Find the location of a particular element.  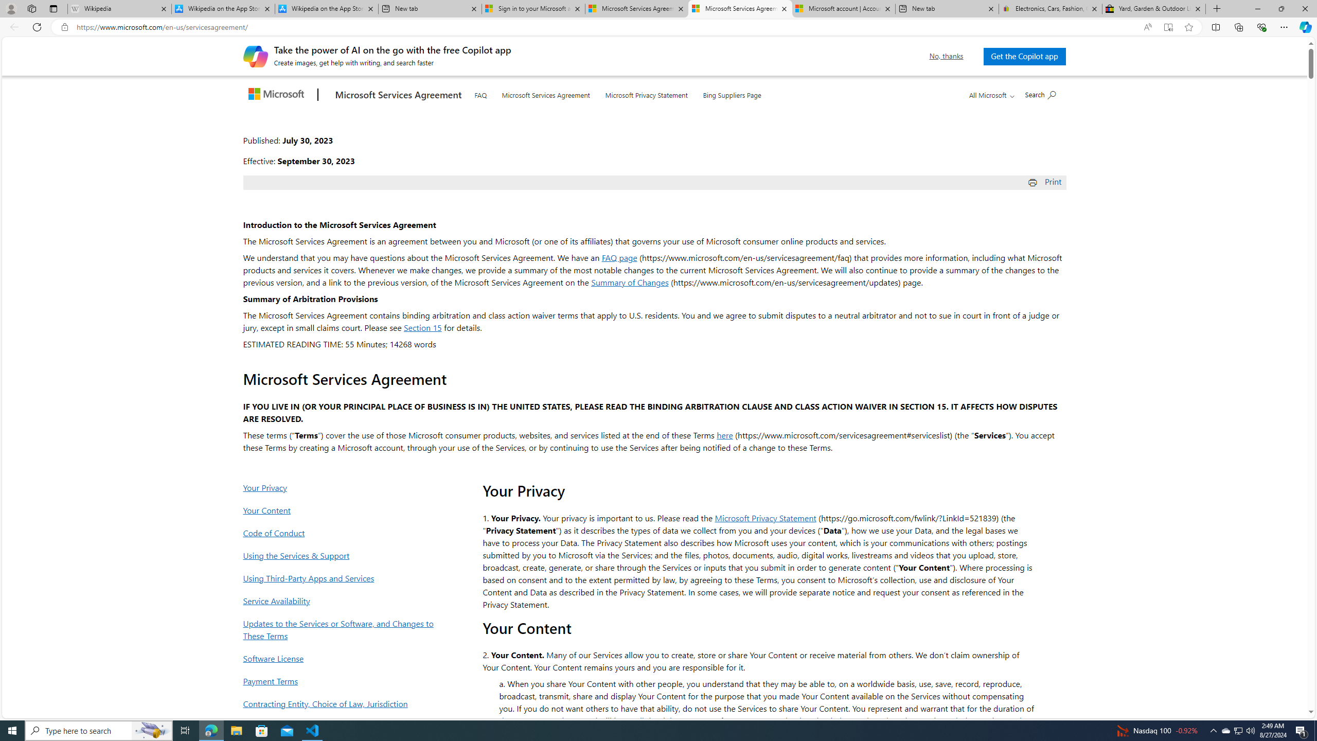

Microsoft Privacy Statement is located at coordinates (766, 518).